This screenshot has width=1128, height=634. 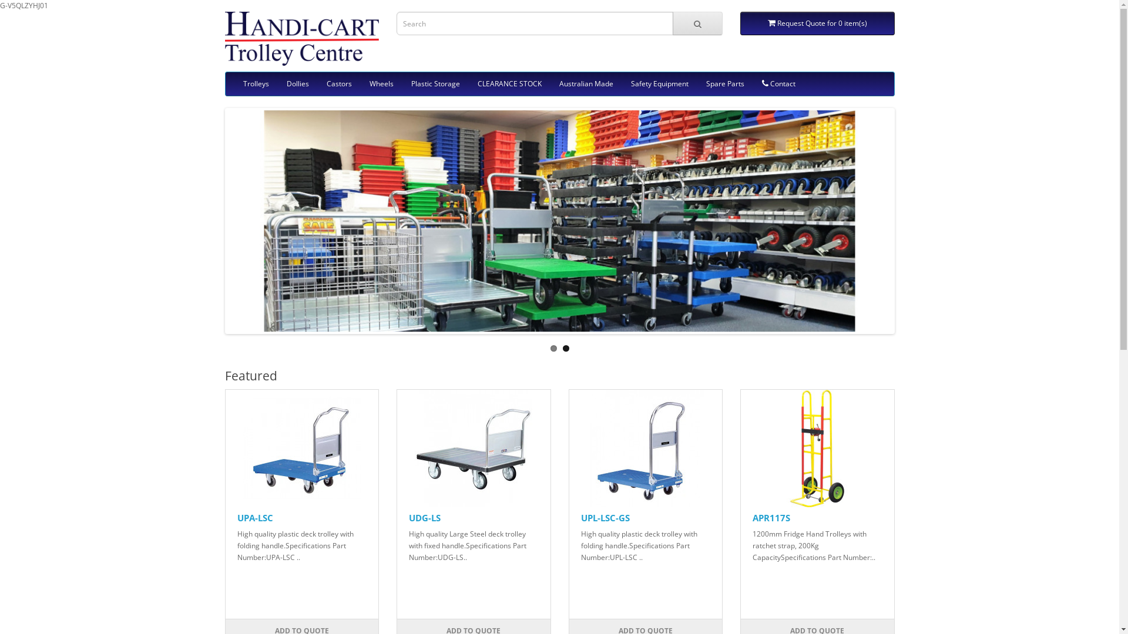 What do you see at coordinates (645, 448) in the screenshot?
I see `UPL-LSC-GS ` at bounding box center [645, 448].